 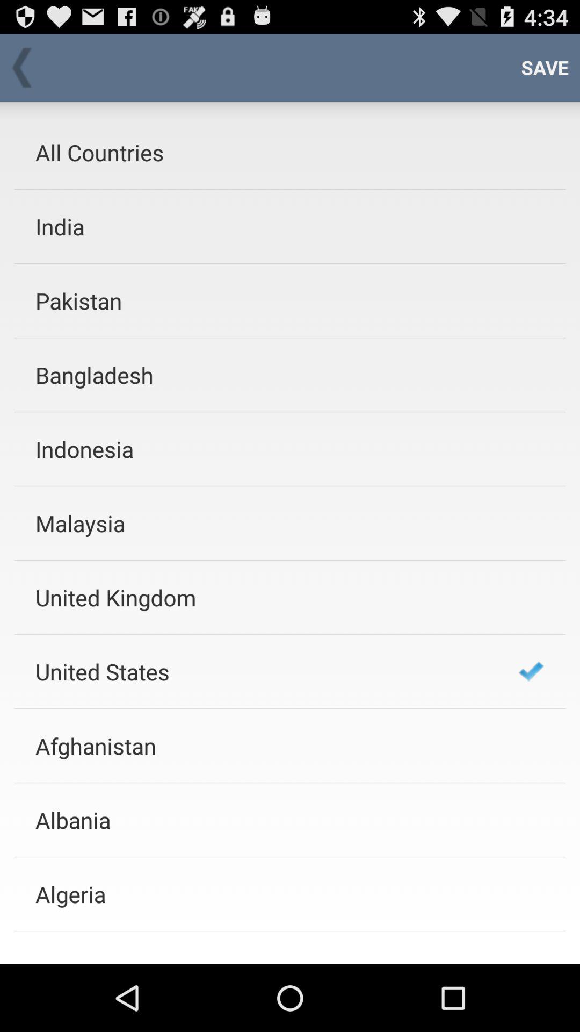 What do you see at coordinates (263, 597) in the screenshot?
I see `open the item above the united states icon` at bounding box center [263, 597].